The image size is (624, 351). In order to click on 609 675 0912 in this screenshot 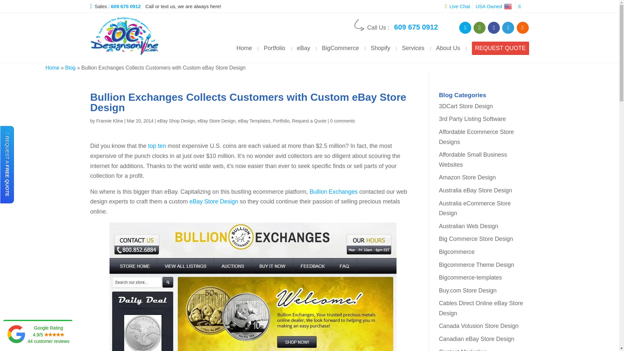, I will do `click(127, 6)`.